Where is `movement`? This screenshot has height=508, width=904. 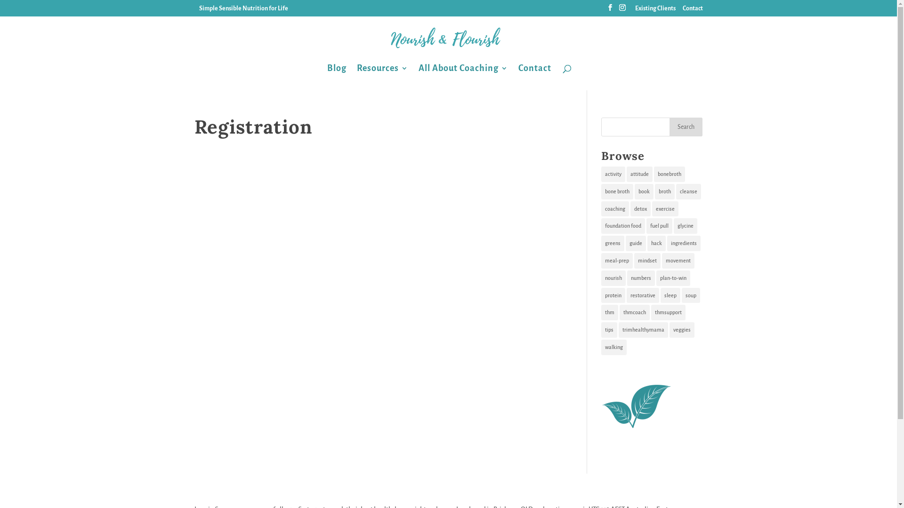
movement is located at coordinates (678, 261).